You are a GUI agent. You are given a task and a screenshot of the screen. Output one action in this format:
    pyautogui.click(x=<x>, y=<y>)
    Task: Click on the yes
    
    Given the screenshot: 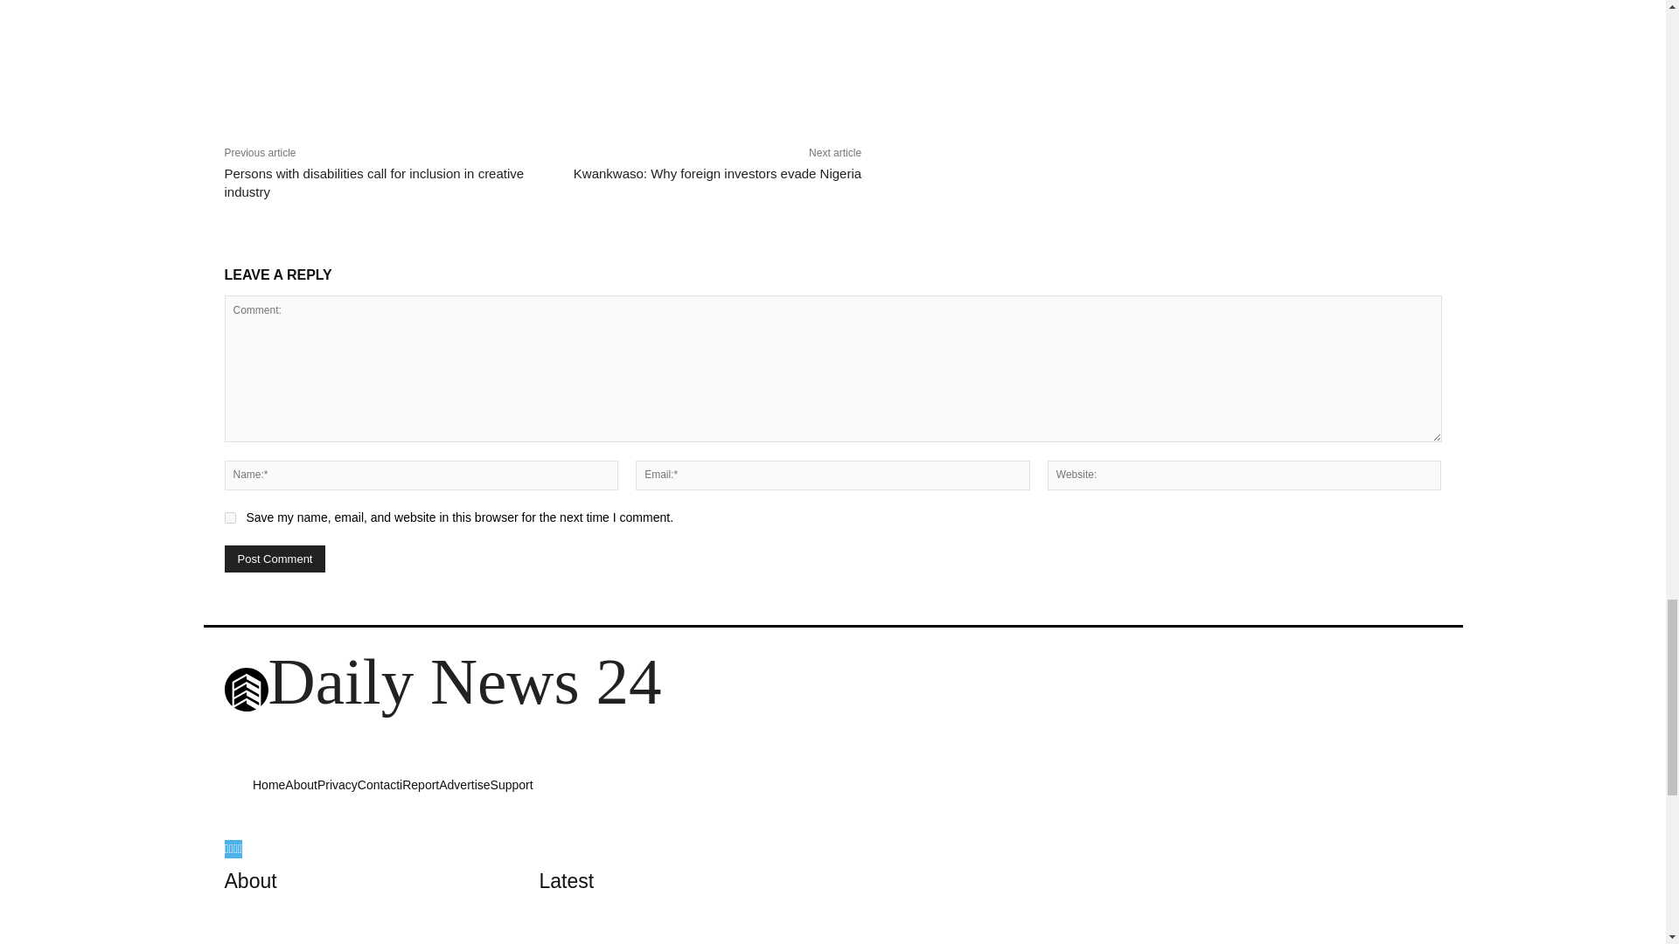 What is the action you would take?
    pyautogui.click(x=229, y=517)
    